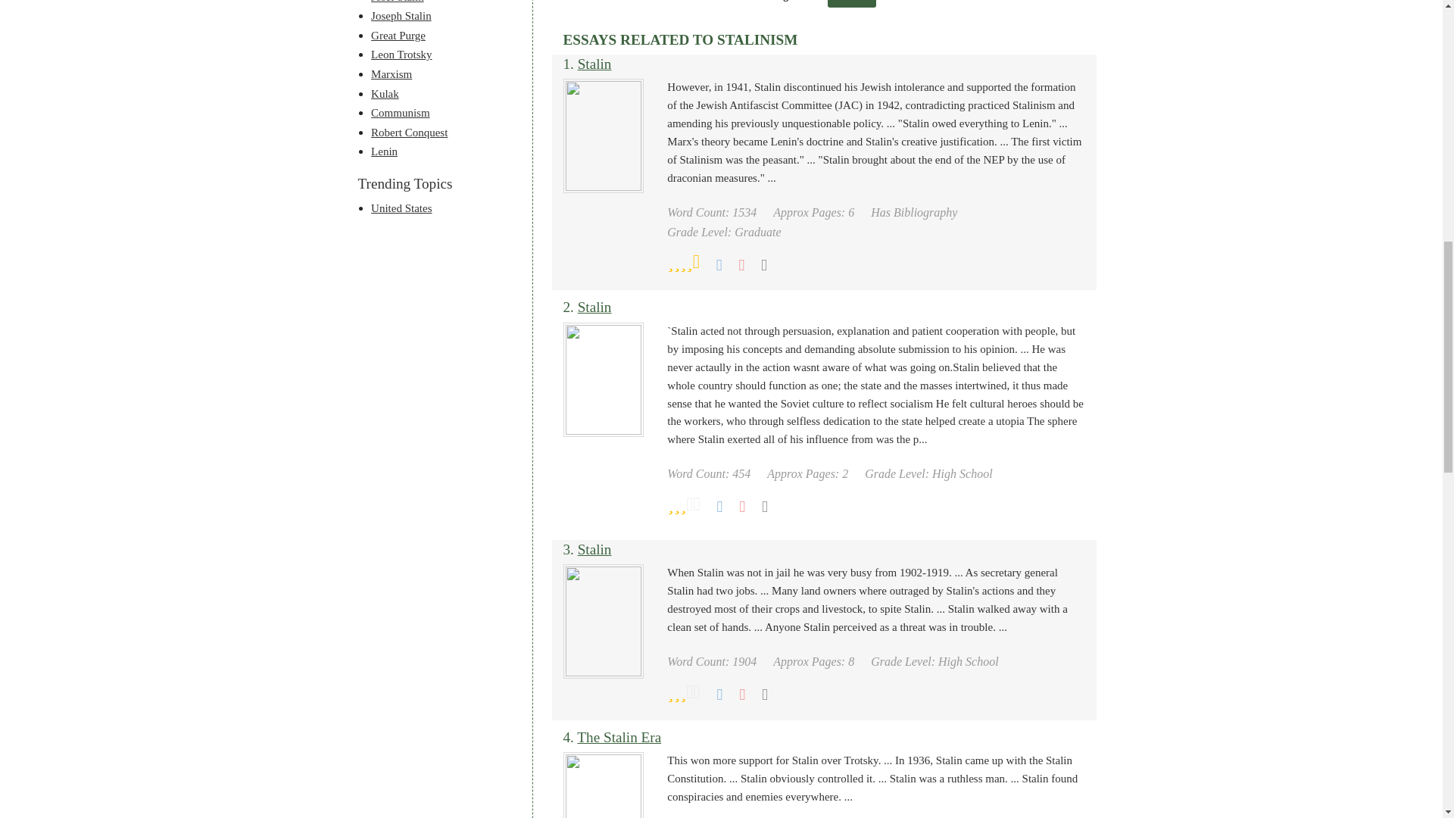  I want to click on Communism, so click(400, 112).